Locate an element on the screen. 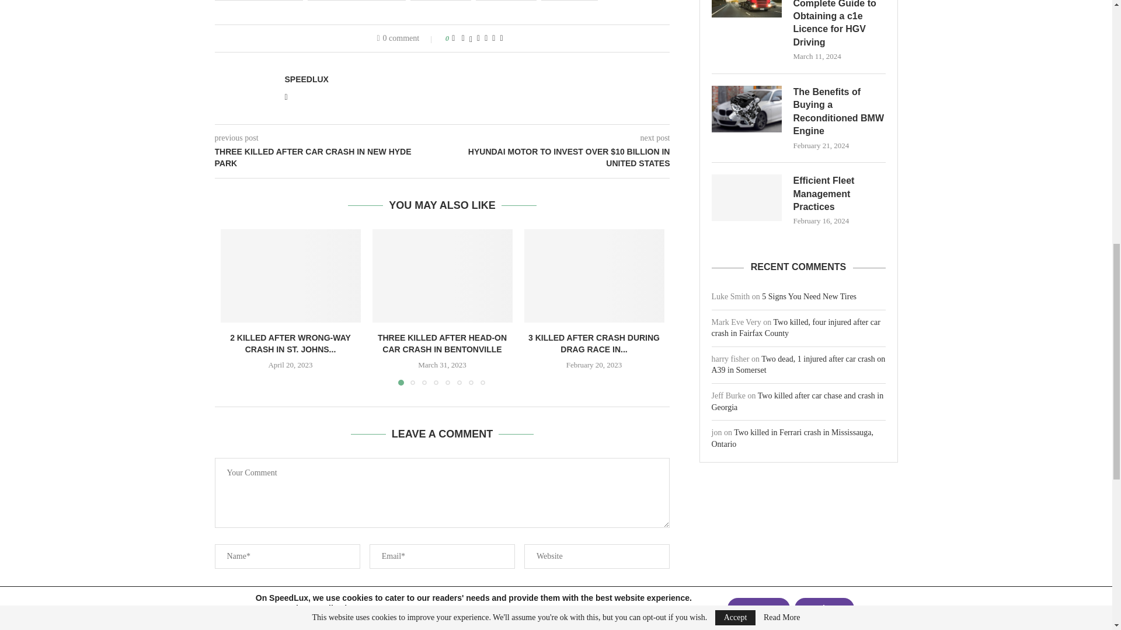  3 killed after crash during drag race in Chicago is located at coordinates (594, 275).